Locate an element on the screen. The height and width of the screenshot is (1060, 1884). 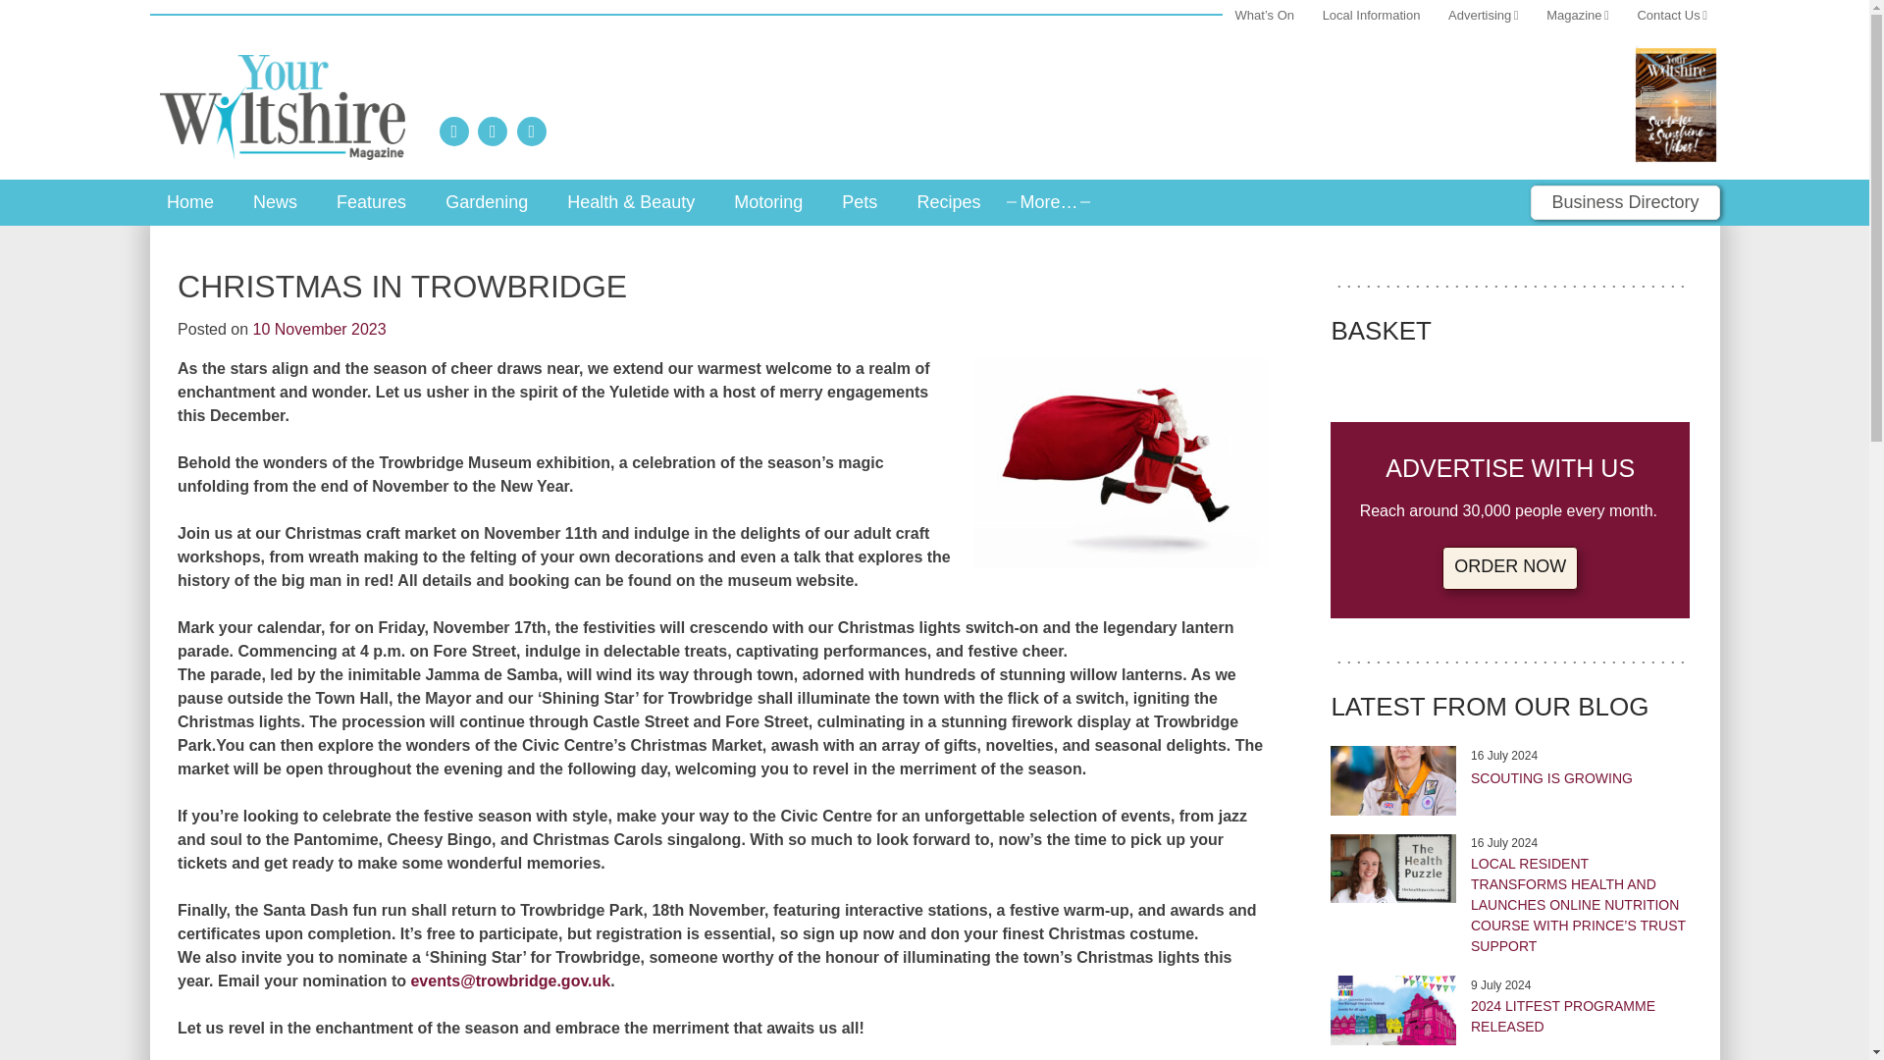
Business Directory is located at coordinates (1625, 202).